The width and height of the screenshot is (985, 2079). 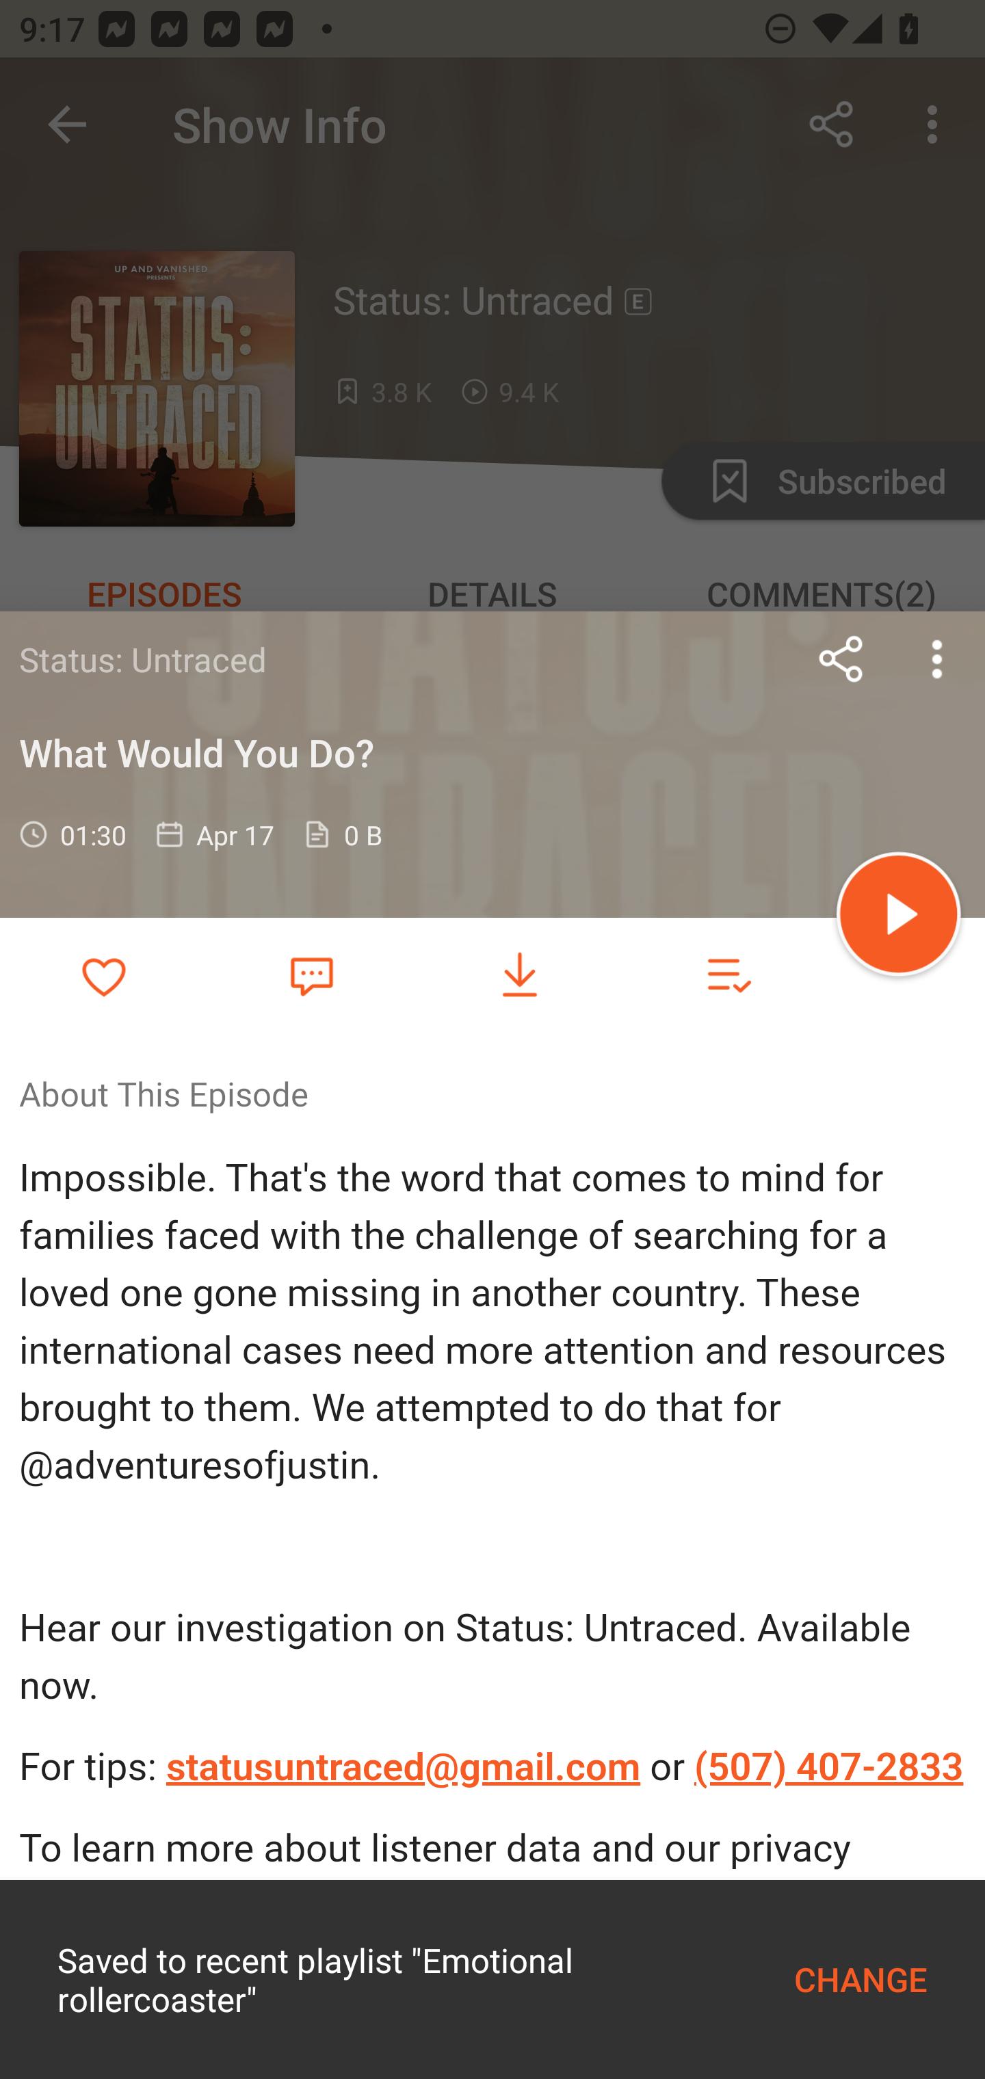 What do you see at coordinates (841, 659) in the screenshot?
I see `Share` at bounding box center [841, 659].